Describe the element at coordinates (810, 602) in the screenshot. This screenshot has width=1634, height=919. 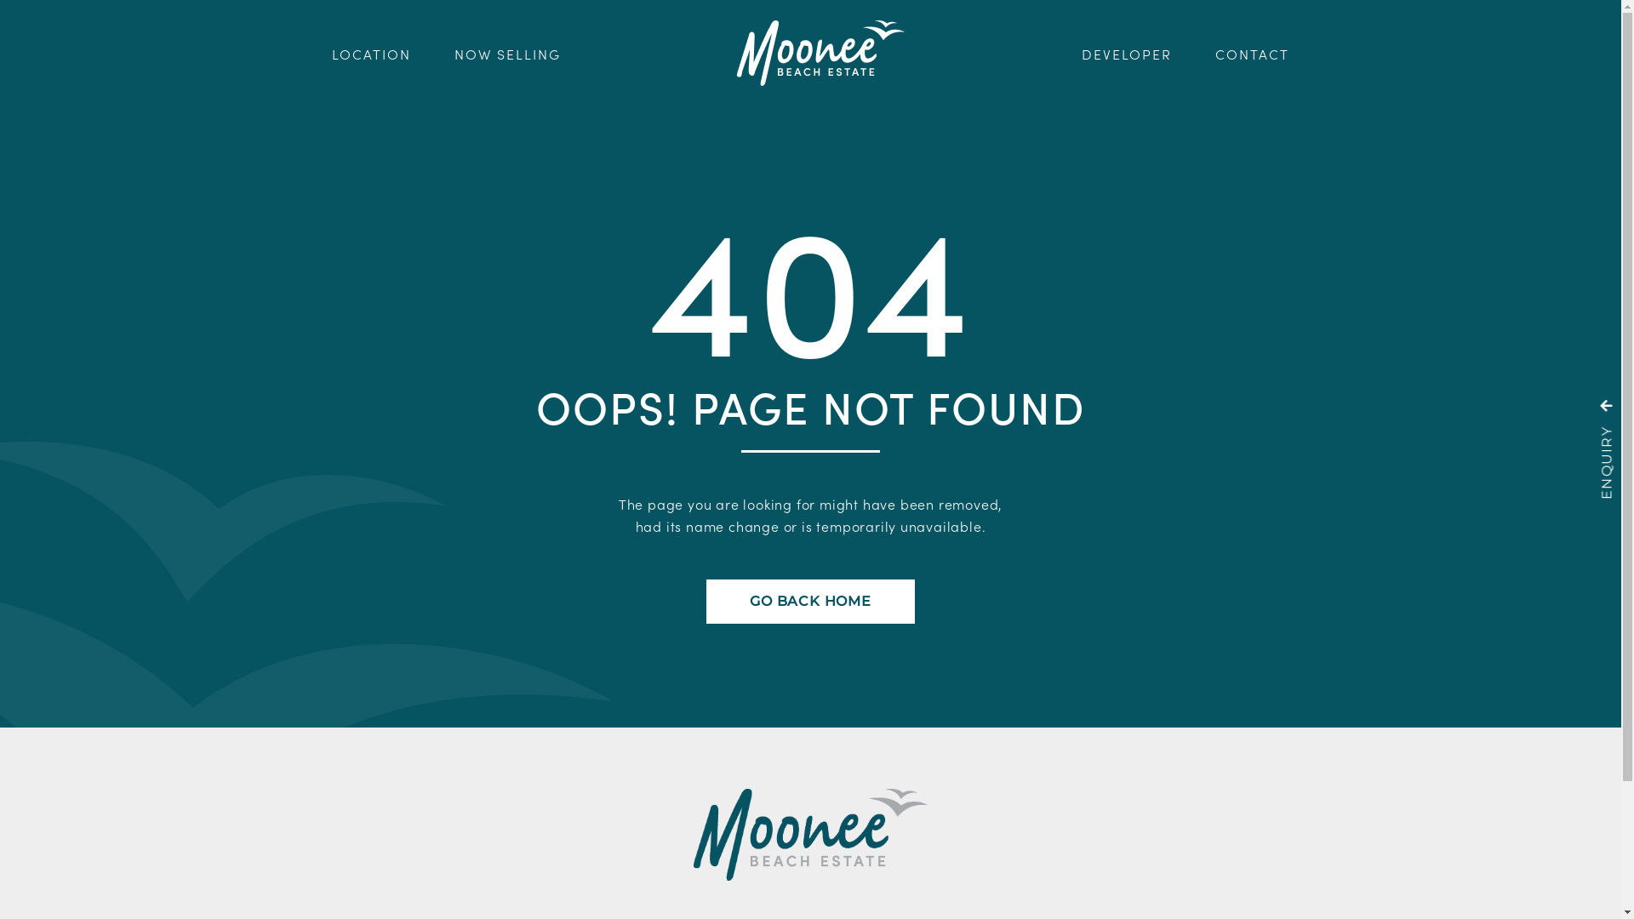
I see `GO BACK HOME` at that location.